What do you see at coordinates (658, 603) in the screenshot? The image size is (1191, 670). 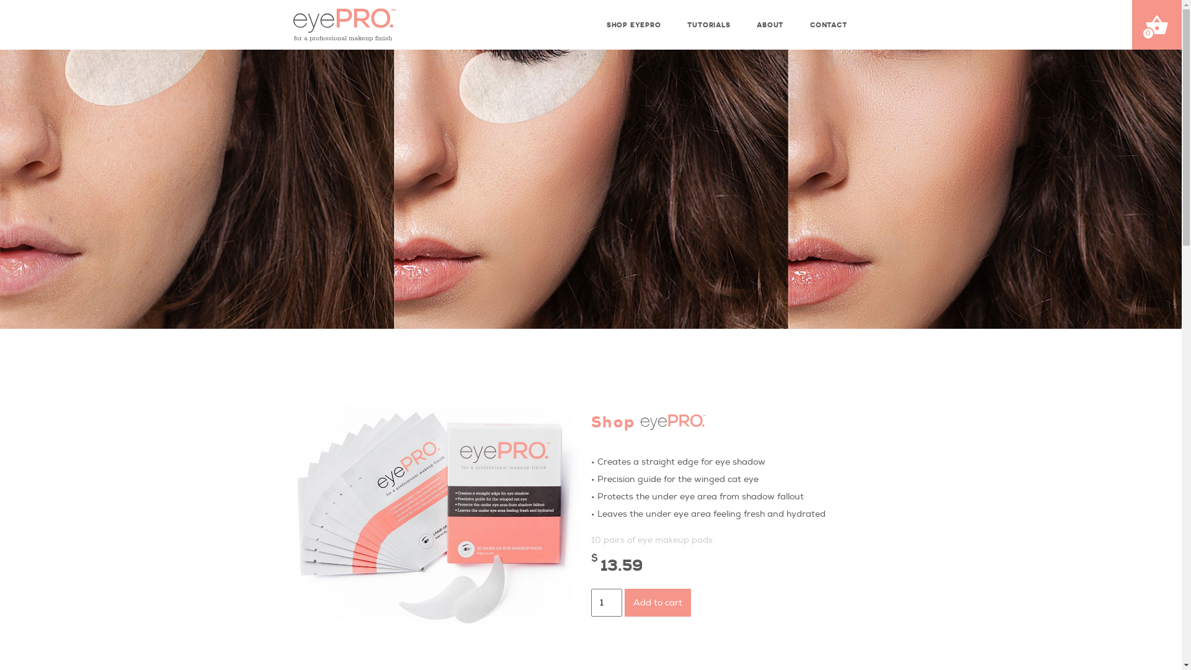 I see `Add to cart` at bounding box center [658, 603].